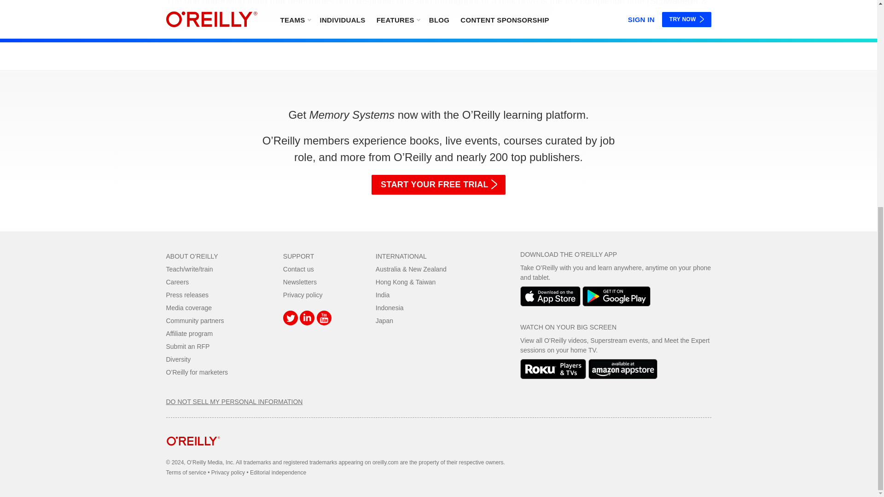 This screenshot has height=497, width=884. What do you see at coordinates (177, 282) in the screenshot?
I see `Careers` at bounding box center [177, 282].